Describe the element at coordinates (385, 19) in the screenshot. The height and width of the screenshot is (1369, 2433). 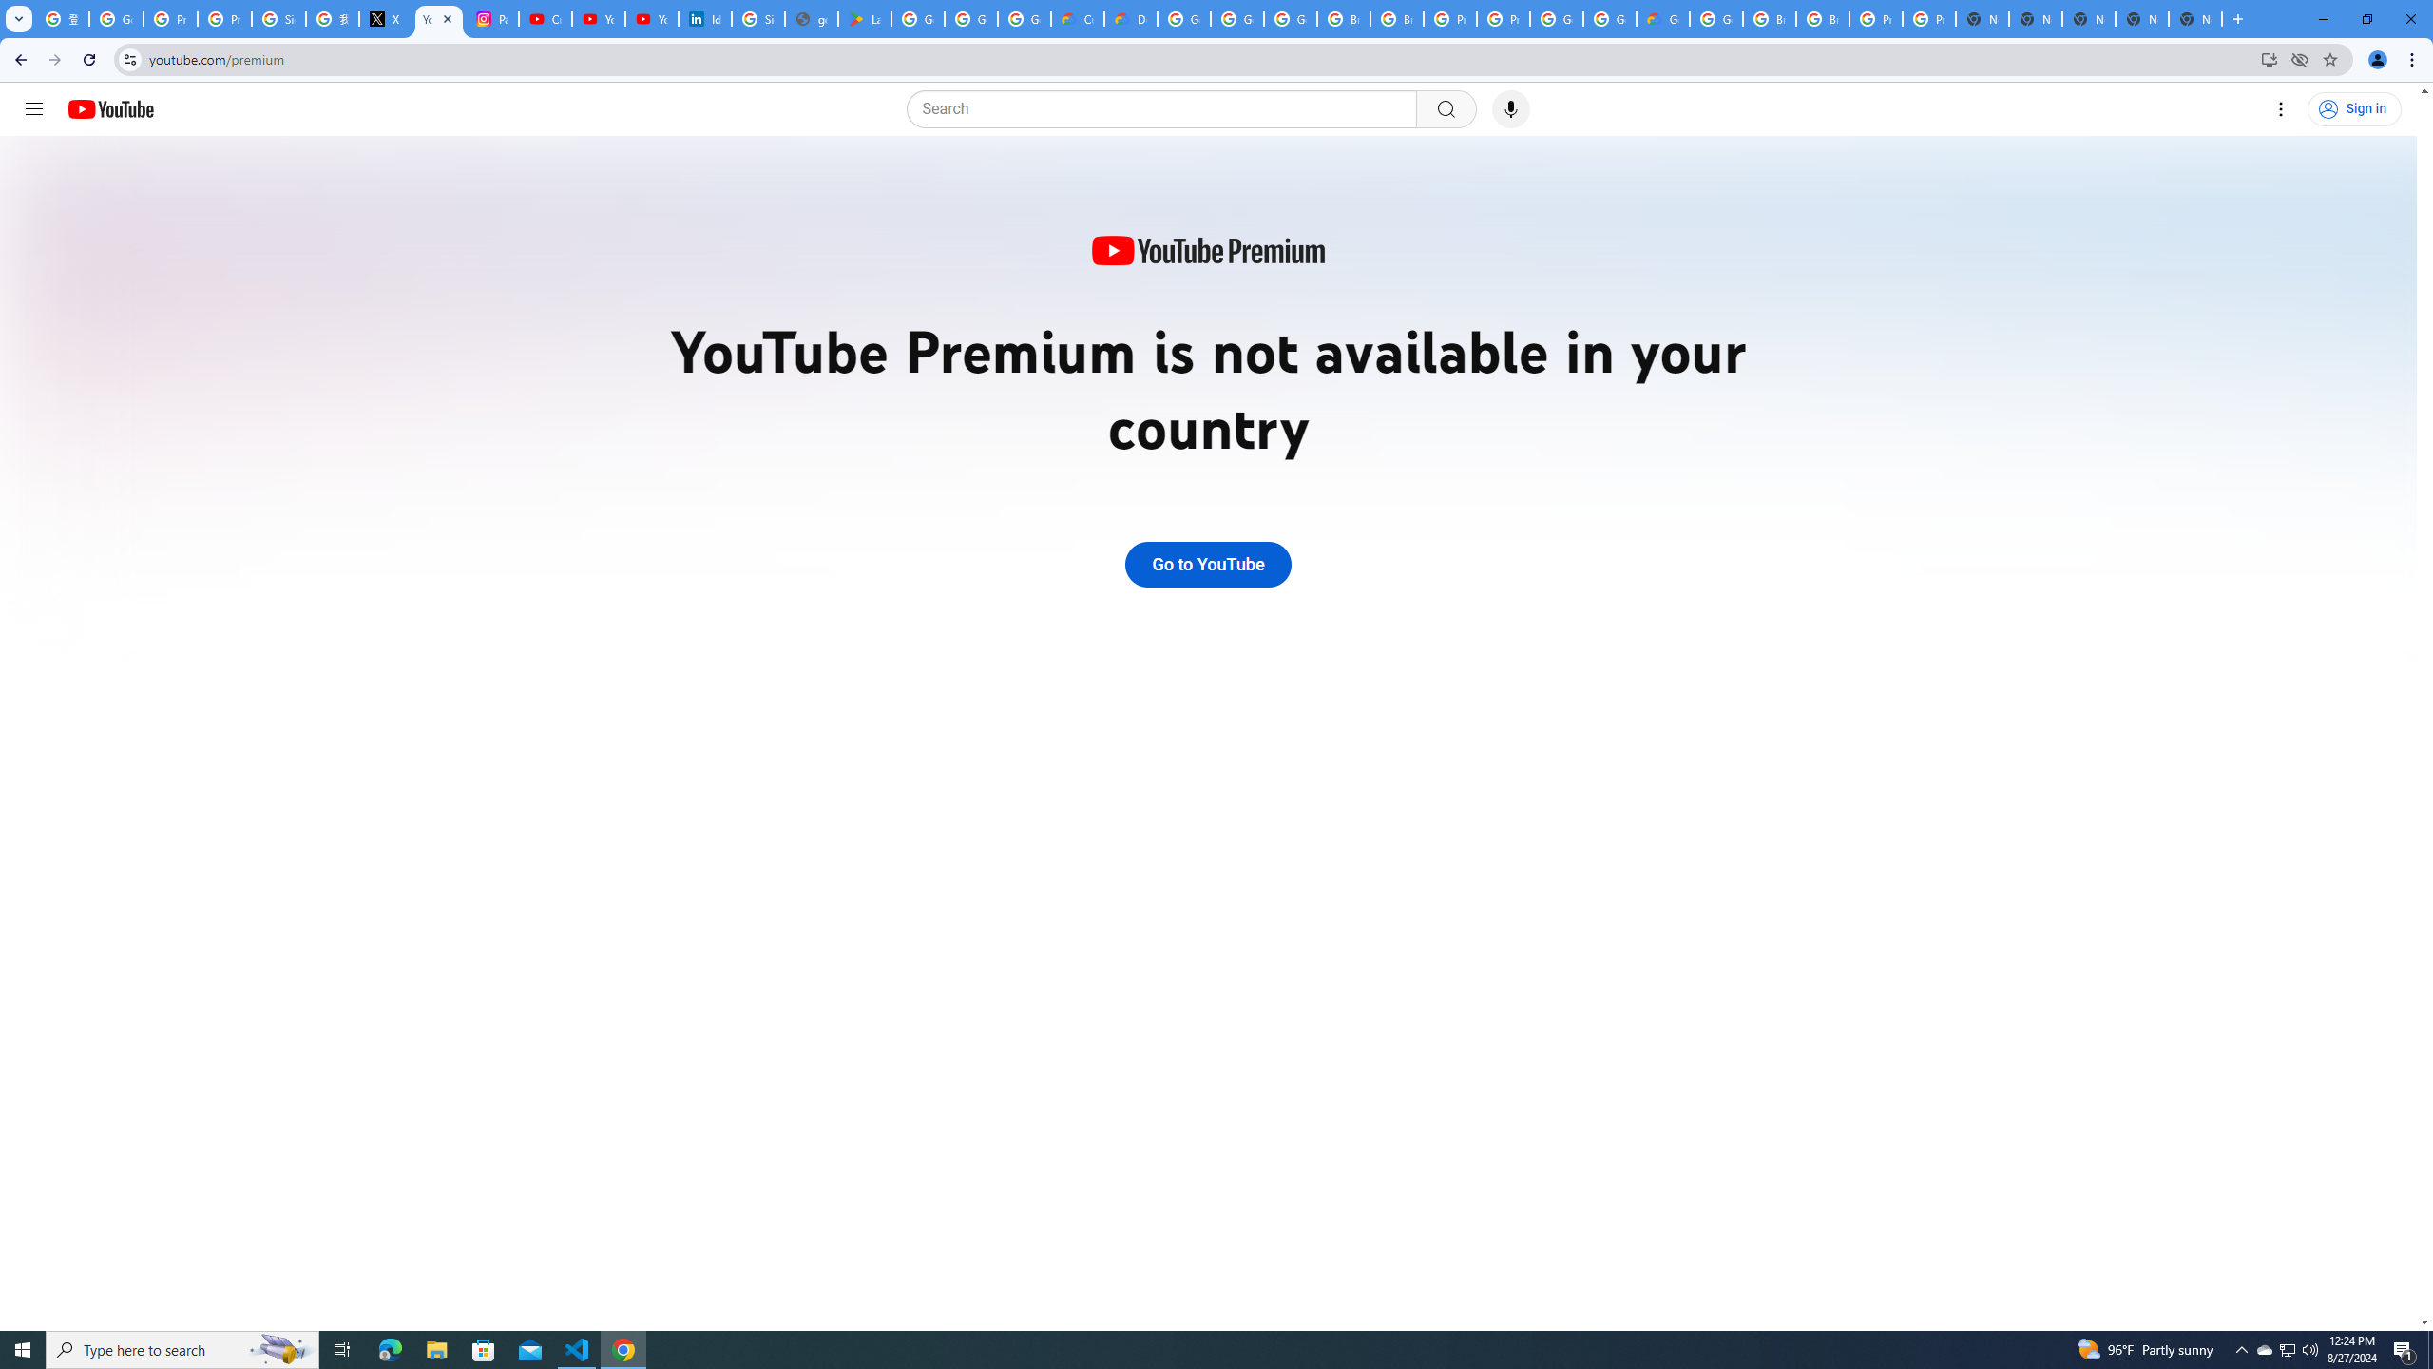
I see `X` at that location.